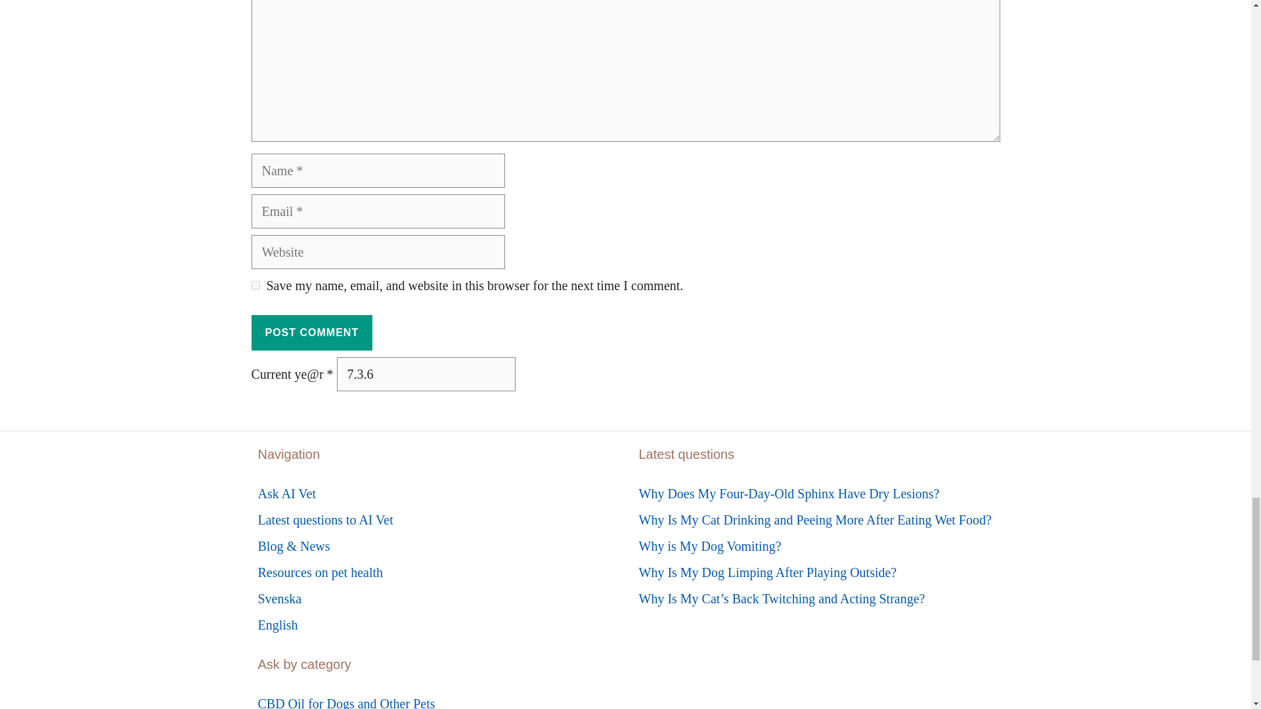 The image size is (1261, 709). What do you see at coordinates (311, 332) in the screenshot?
I see `Post Comment` at bounding box center [311, 332].